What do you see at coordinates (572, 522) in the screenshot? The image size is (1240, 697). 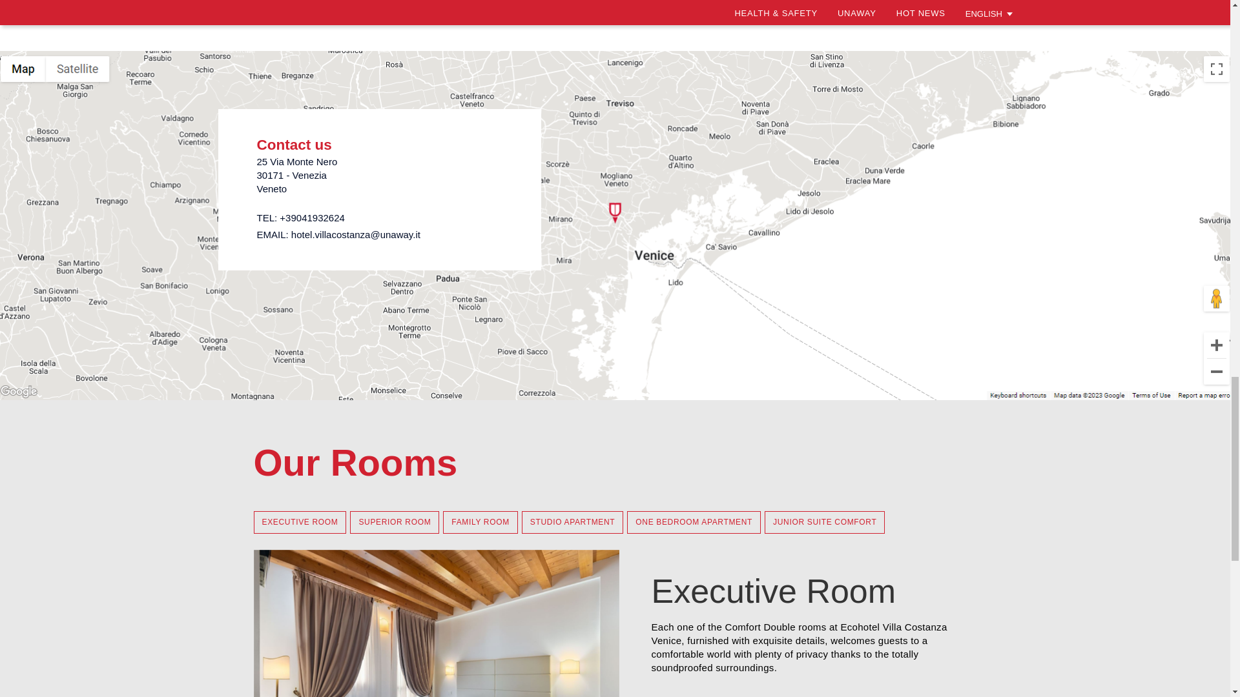 I see `STUDIO APARTMENT` at bounding box center [572, 522].